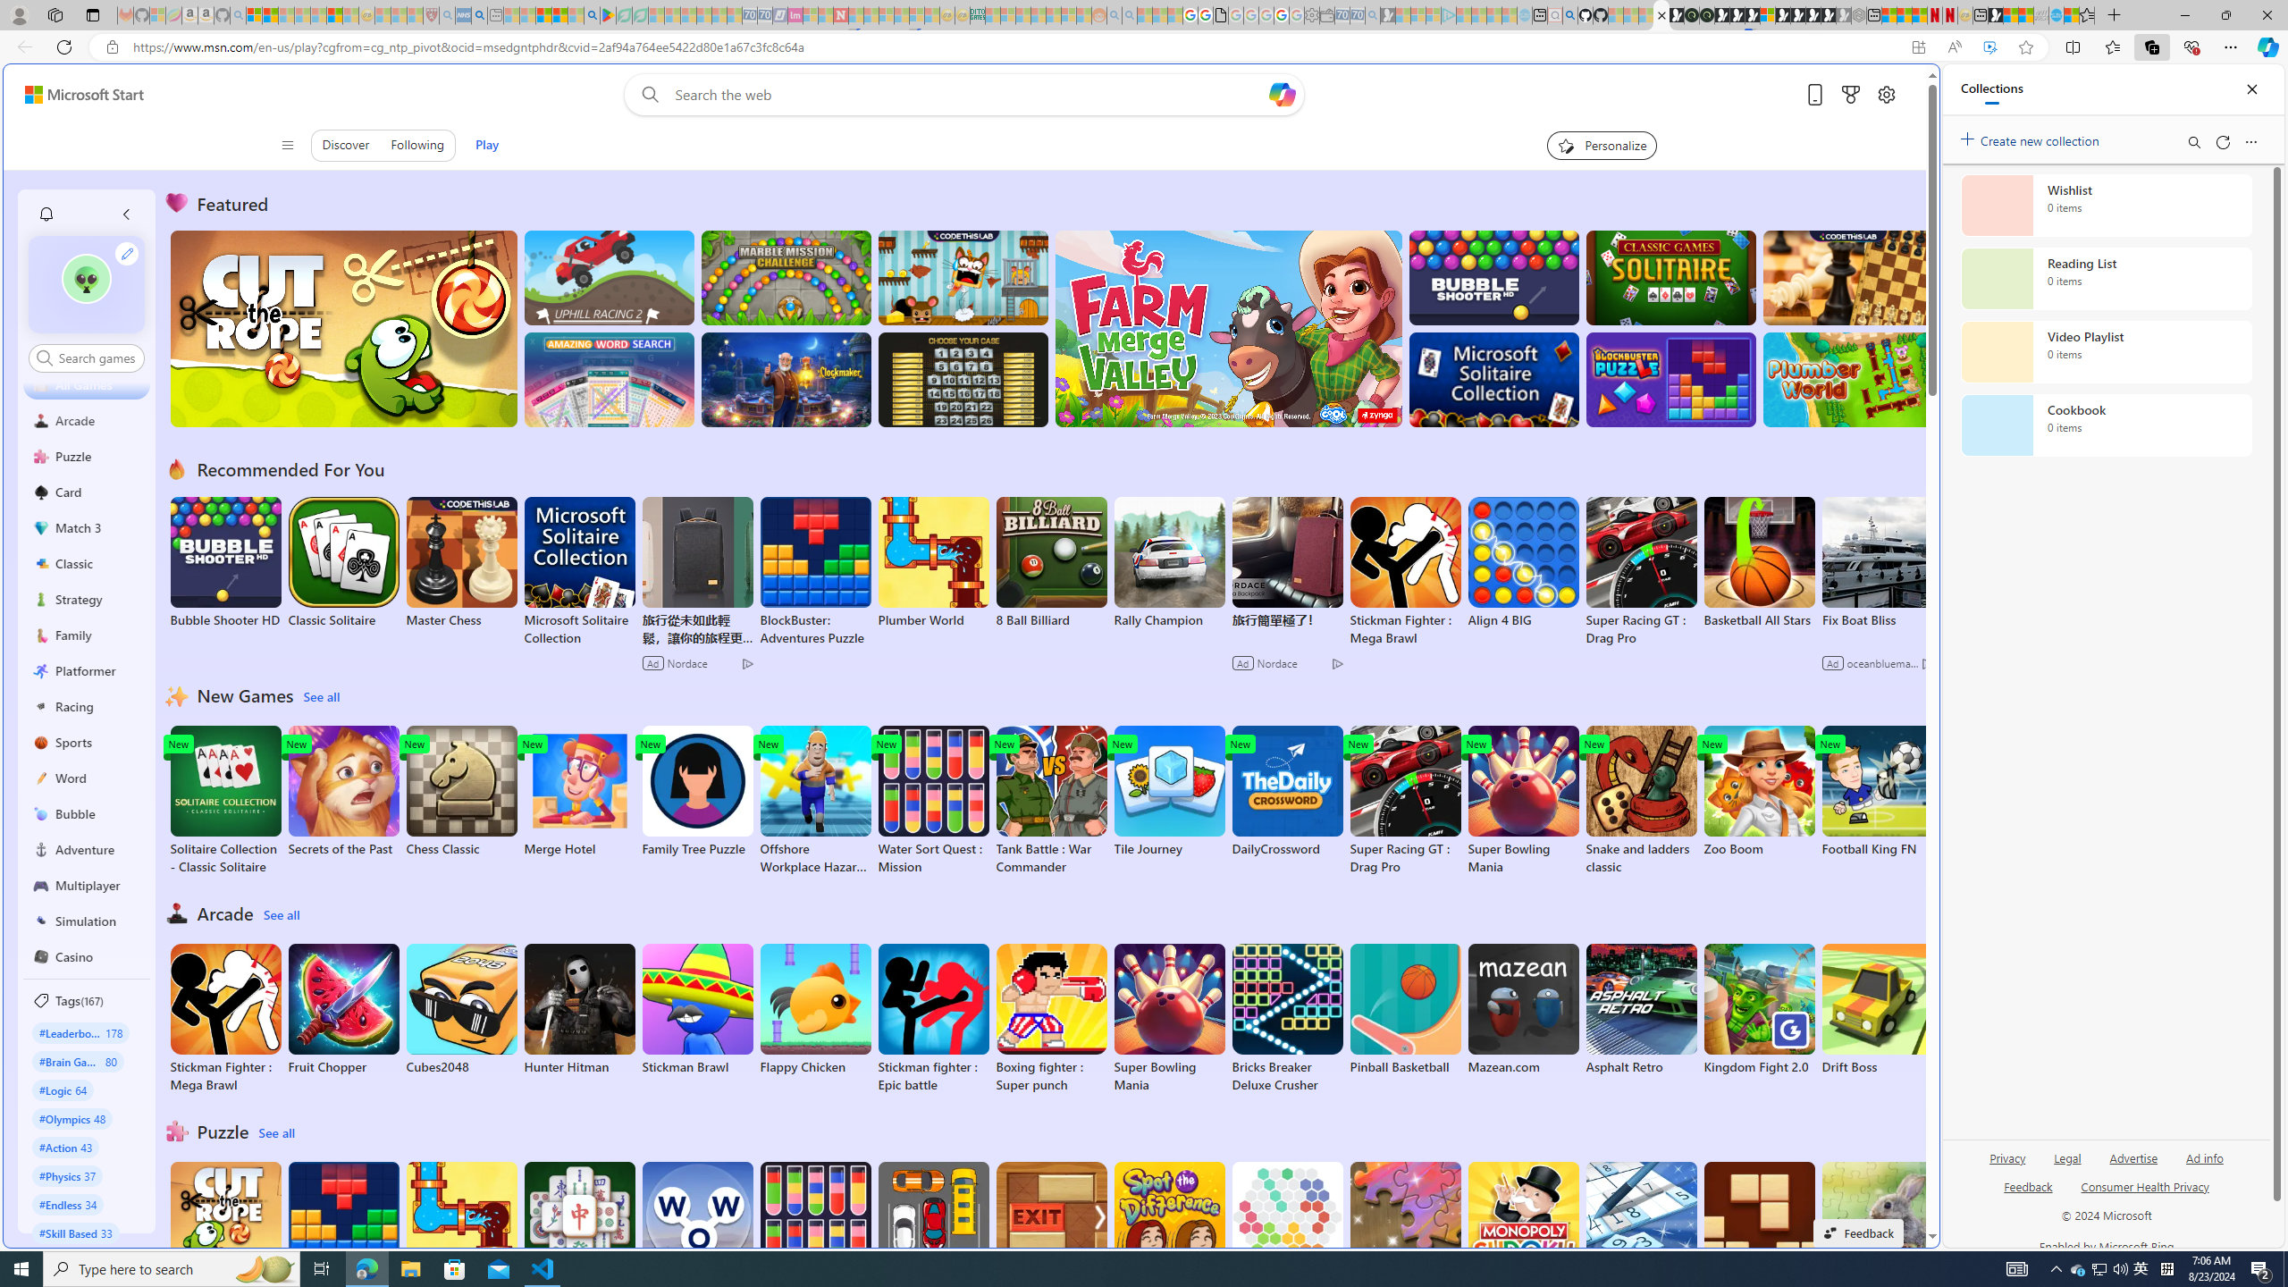  Describe the element at coordinates (68, 1203) in the screenshot. I see `#Endless 34` at that location.